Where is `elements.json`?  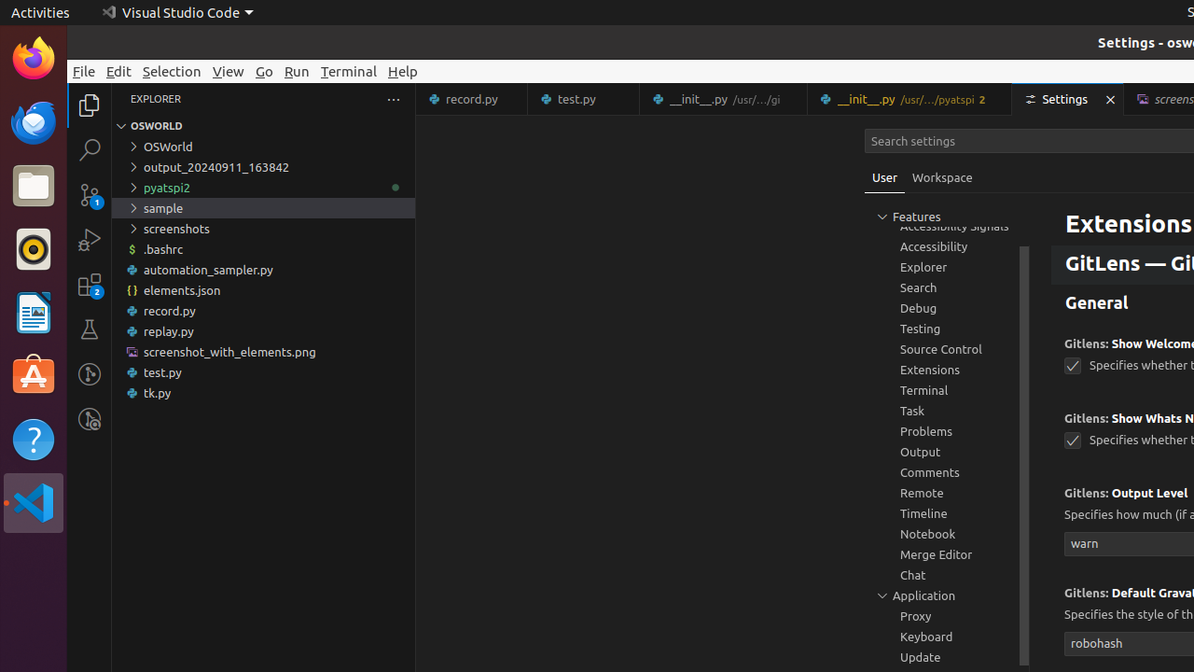
elements.json is located at coordinates (263, 290).